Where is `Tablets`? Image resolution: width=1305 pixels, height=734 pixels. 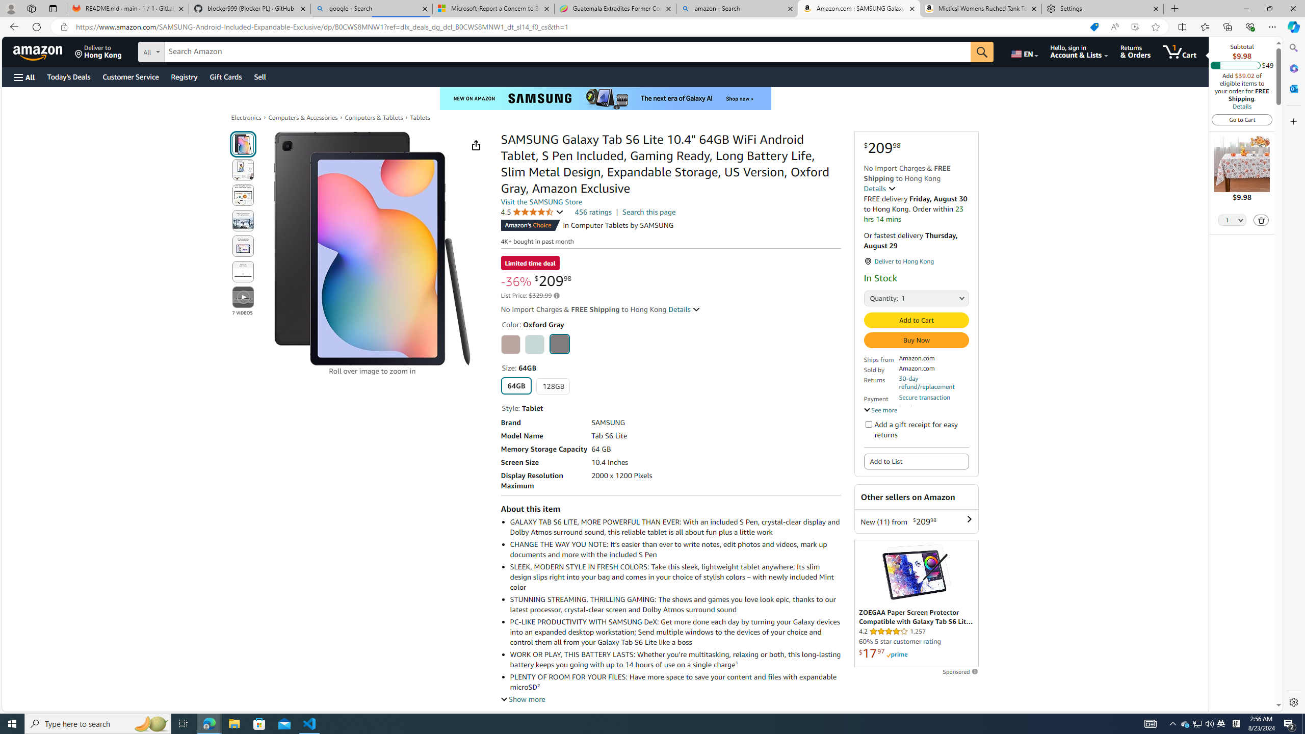 Tablets is located at coordinates (420, 117).